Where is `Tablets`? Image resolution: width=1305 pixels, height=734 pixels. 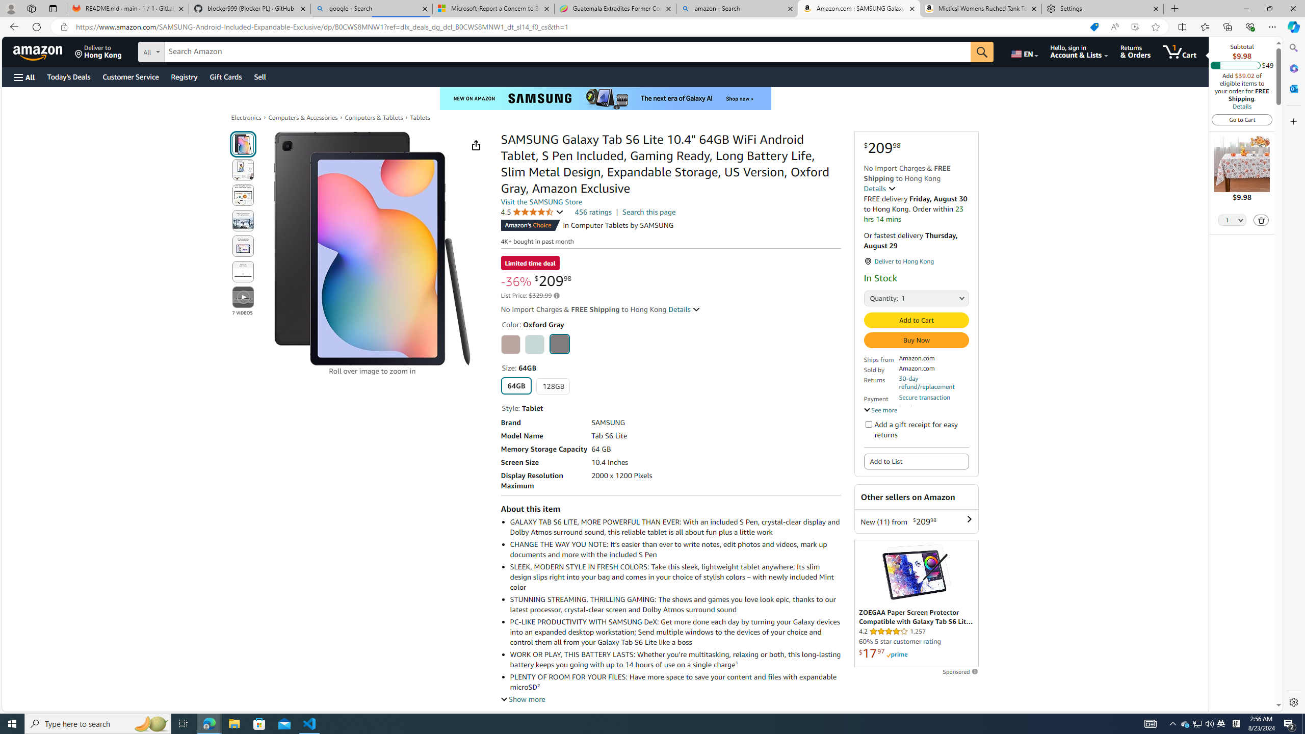 Tablets is located at coordinates (420, 117).